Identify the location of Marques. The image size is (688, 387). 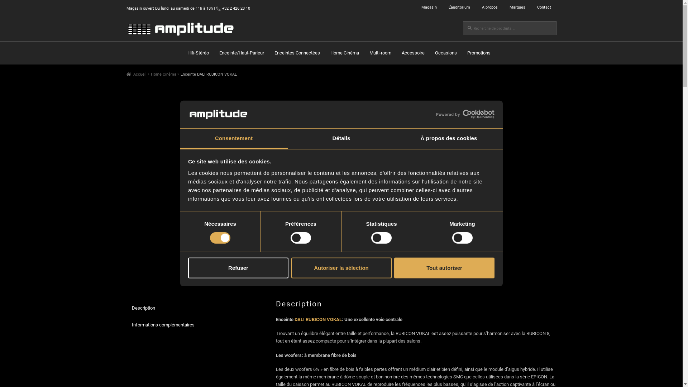
(517, 7).